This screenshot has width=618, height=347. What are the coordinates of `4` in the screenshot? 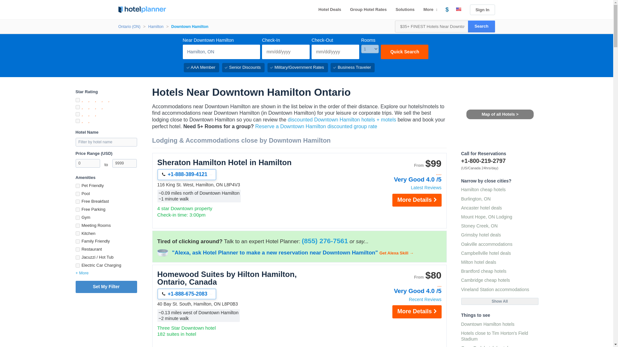 It's located at (77, 107).